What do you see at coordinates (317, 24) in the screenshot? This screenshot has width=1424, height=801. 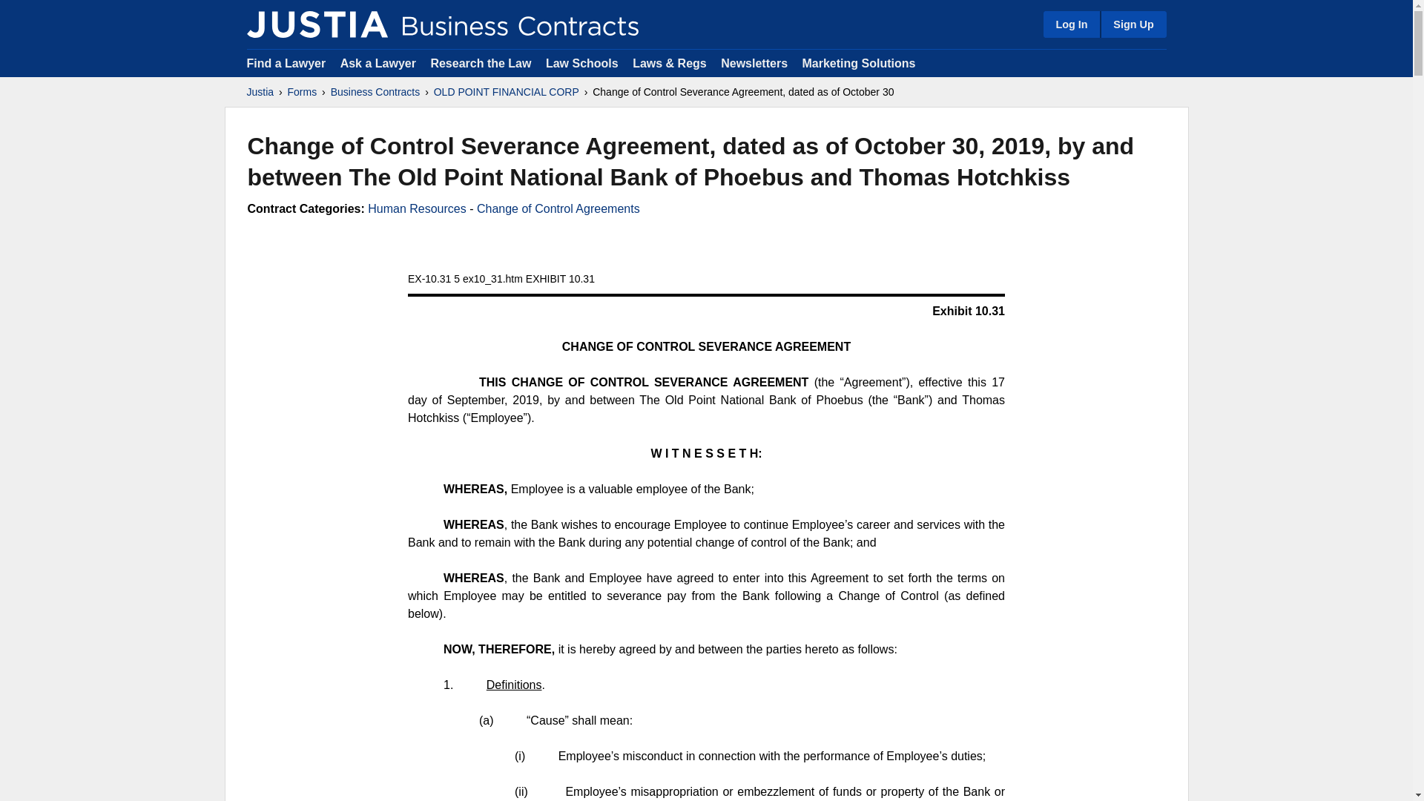 I see `Justia` at bounding box center [317, 24].